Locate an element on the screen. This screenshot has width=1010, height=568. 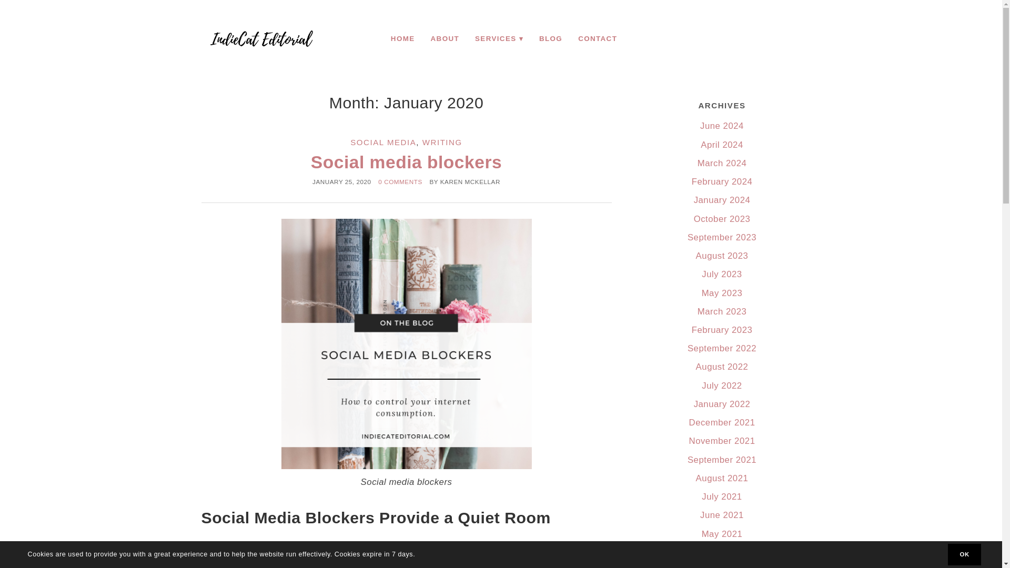
September 2021 is located at coordinates (722, 460).